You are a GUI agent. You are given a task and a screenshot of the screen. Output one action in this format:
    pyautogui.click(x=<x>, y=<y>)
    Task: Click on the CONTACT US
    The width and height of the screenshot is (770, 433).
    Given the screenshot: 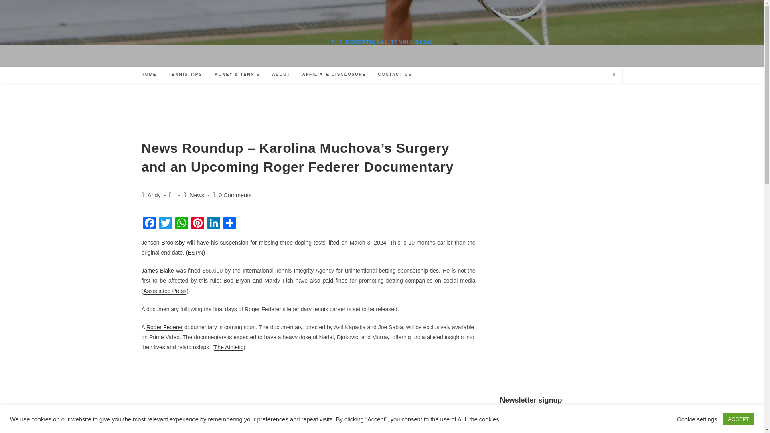 What is the action you would take?
    pyautogui.click(x=395, y=75)
    